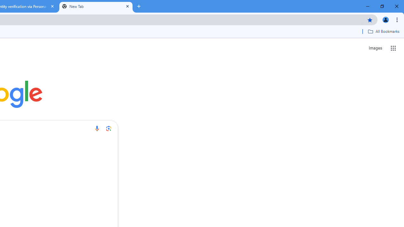  What do you see at coordinates (383, 31) in the screenshot?
I see `All Bookmarks` at bounding box center [383, 31].